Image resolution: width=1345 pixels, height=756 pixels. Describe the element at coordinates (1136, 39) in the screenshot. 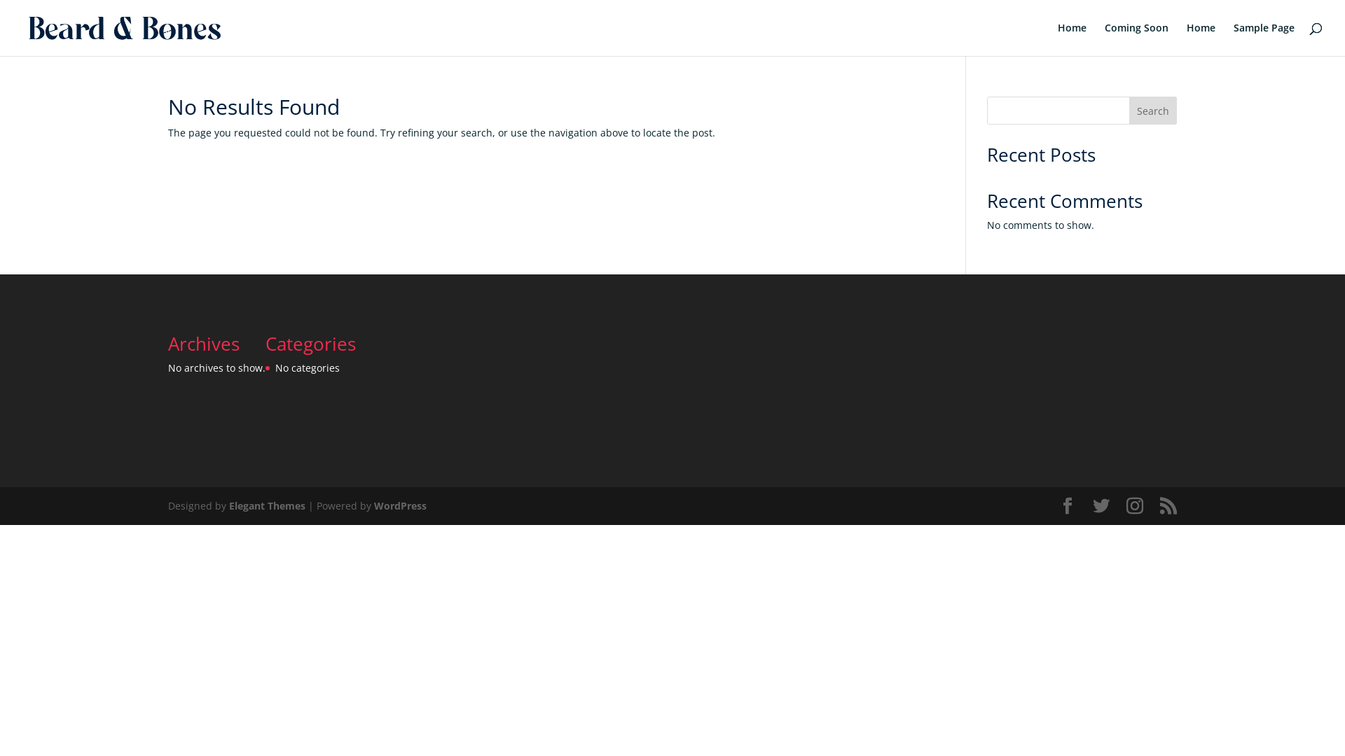

I see `Coming Soon` at that location.